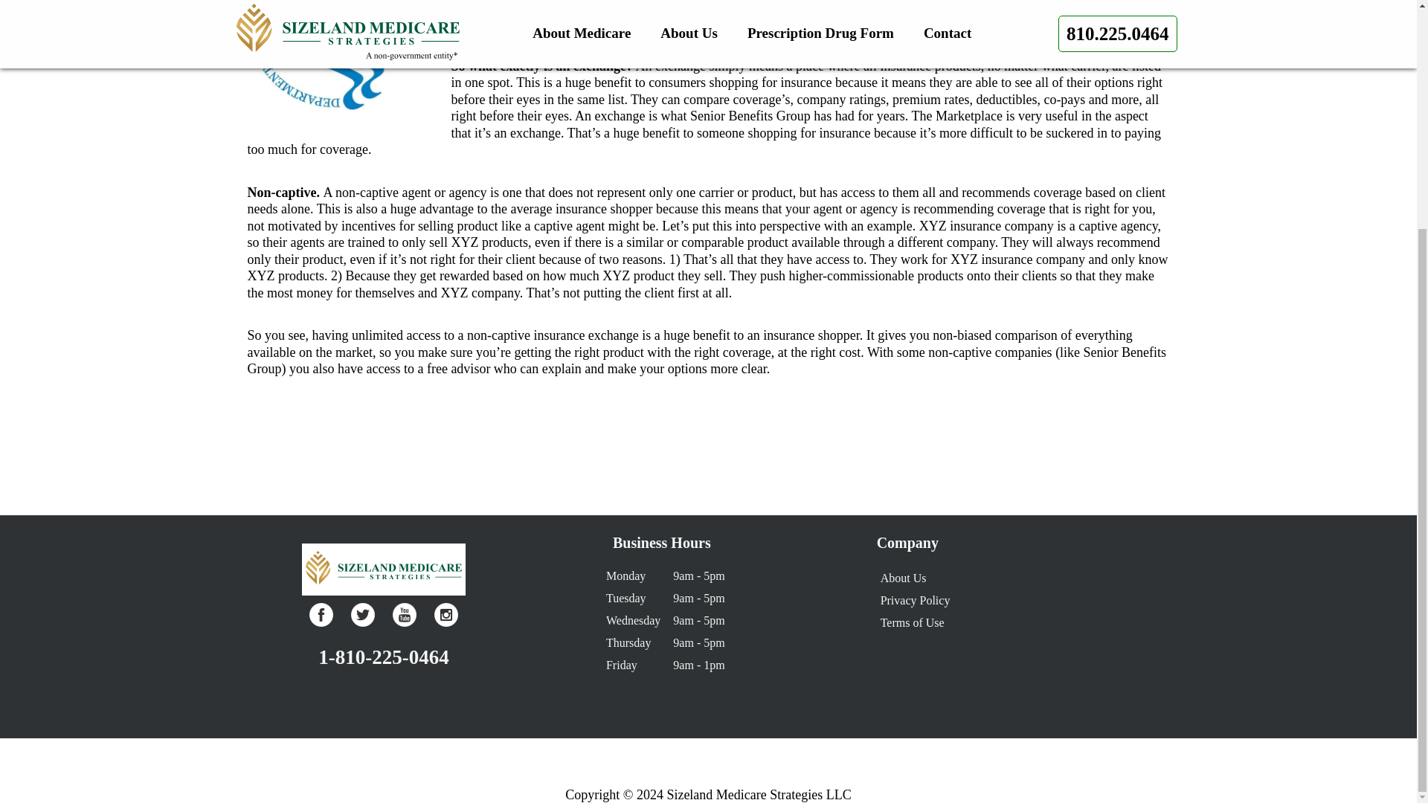 This screenshot has width=1428, height=803. Describe the element at coordinates (916, 601) in the screenshot. I see `Privacy Policy` at that location.